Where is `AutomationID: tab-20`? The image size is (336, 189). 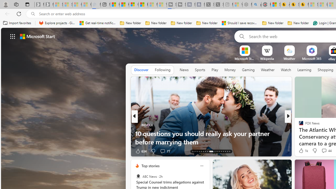
AutomationID: tab-20 is located at coordinates (207, 151).